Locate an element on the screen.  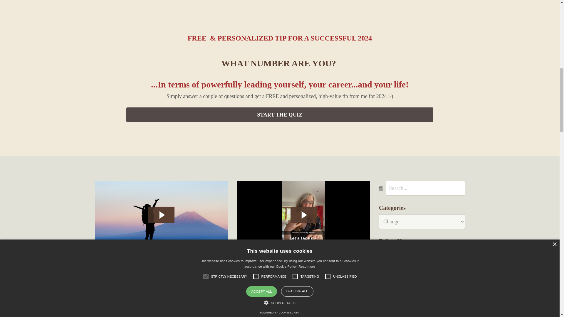
Awareness is located at coordinates (115, 289).